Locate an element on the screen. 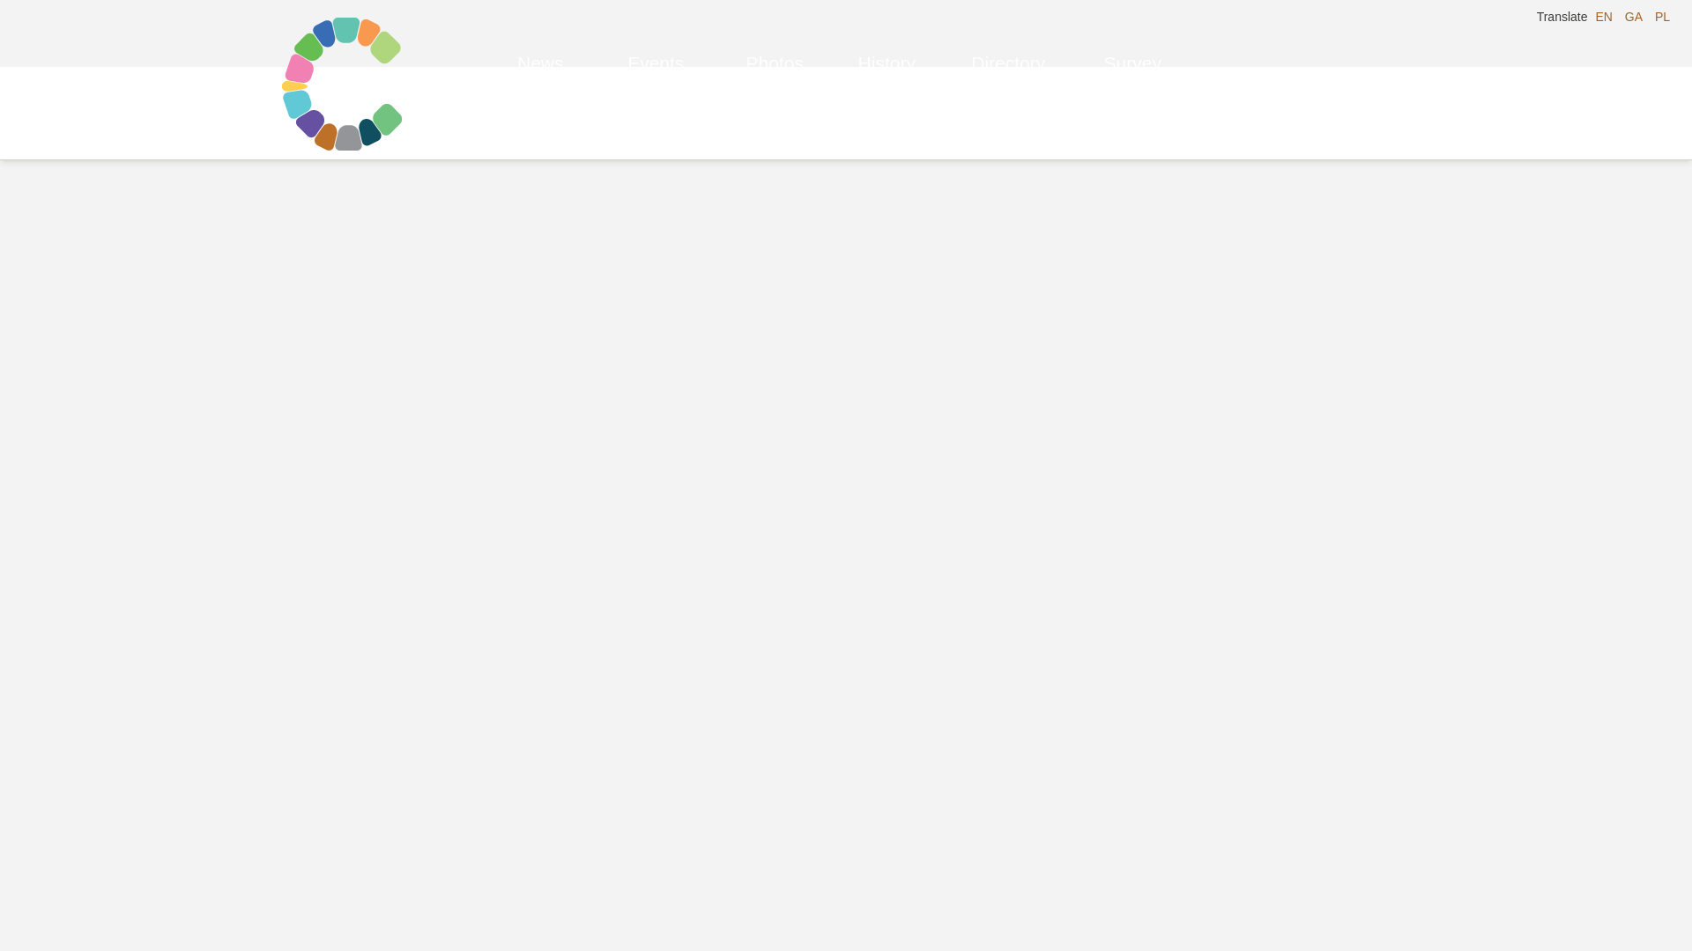 The image size is (1692, 951). Events is located at coordinates (656, 44).